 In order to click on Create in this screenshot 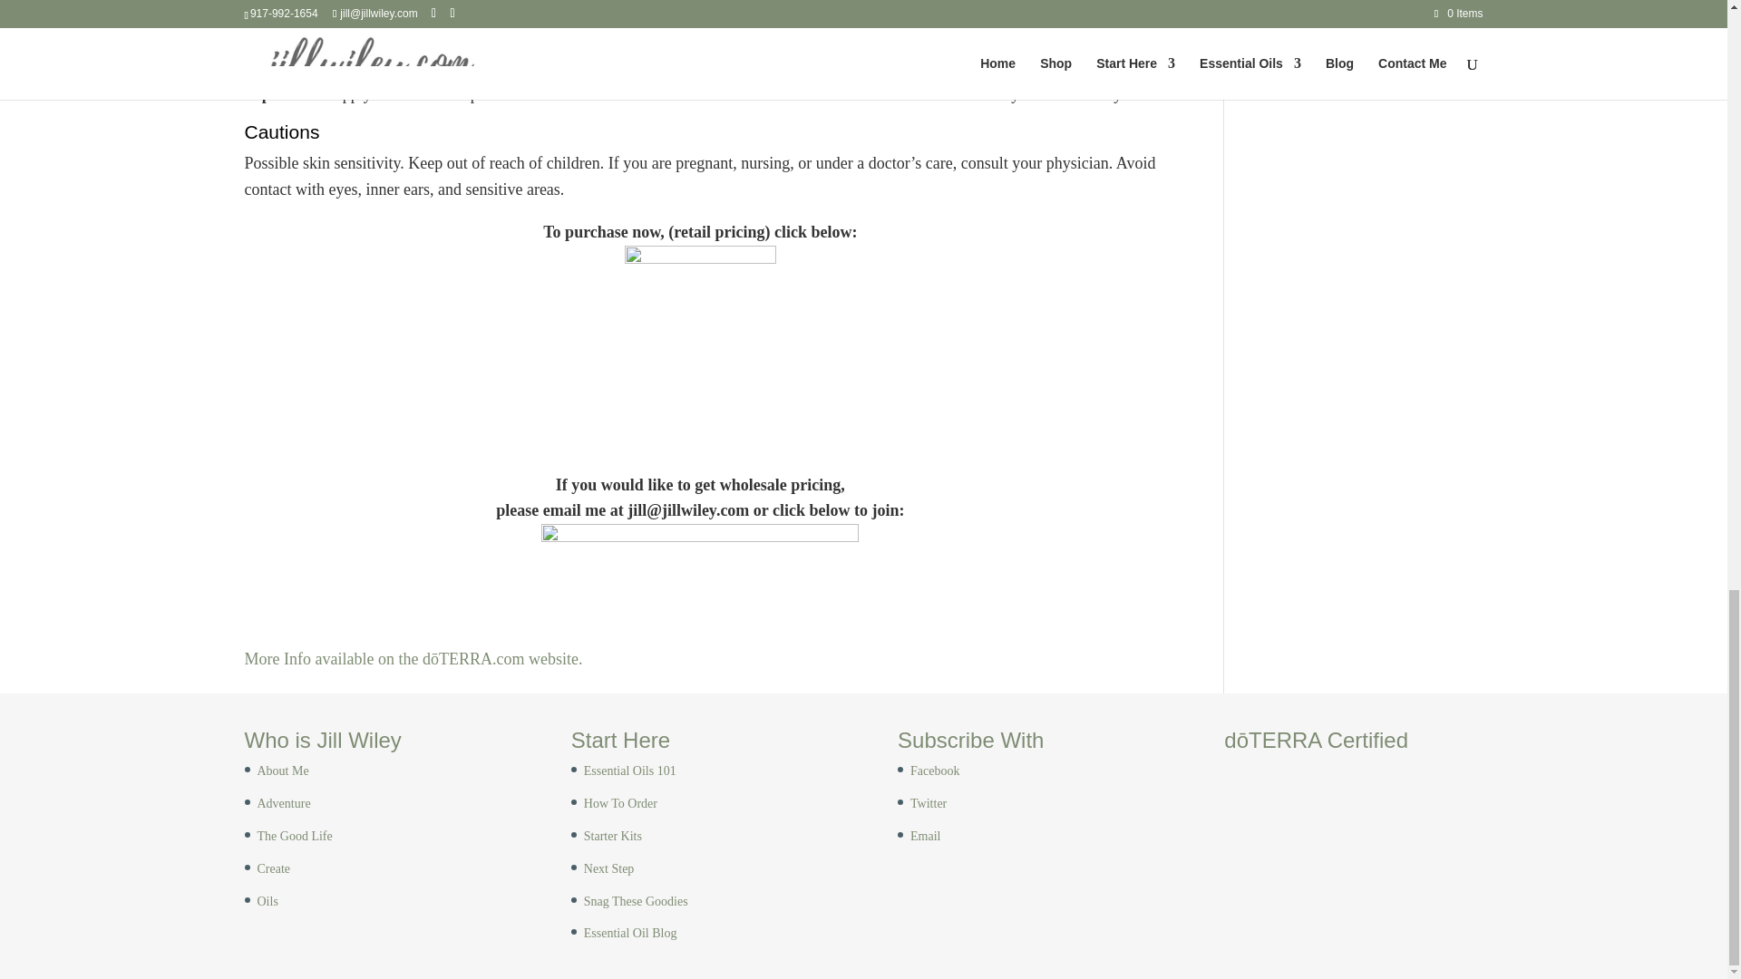, I will do `click(274, 868)`.